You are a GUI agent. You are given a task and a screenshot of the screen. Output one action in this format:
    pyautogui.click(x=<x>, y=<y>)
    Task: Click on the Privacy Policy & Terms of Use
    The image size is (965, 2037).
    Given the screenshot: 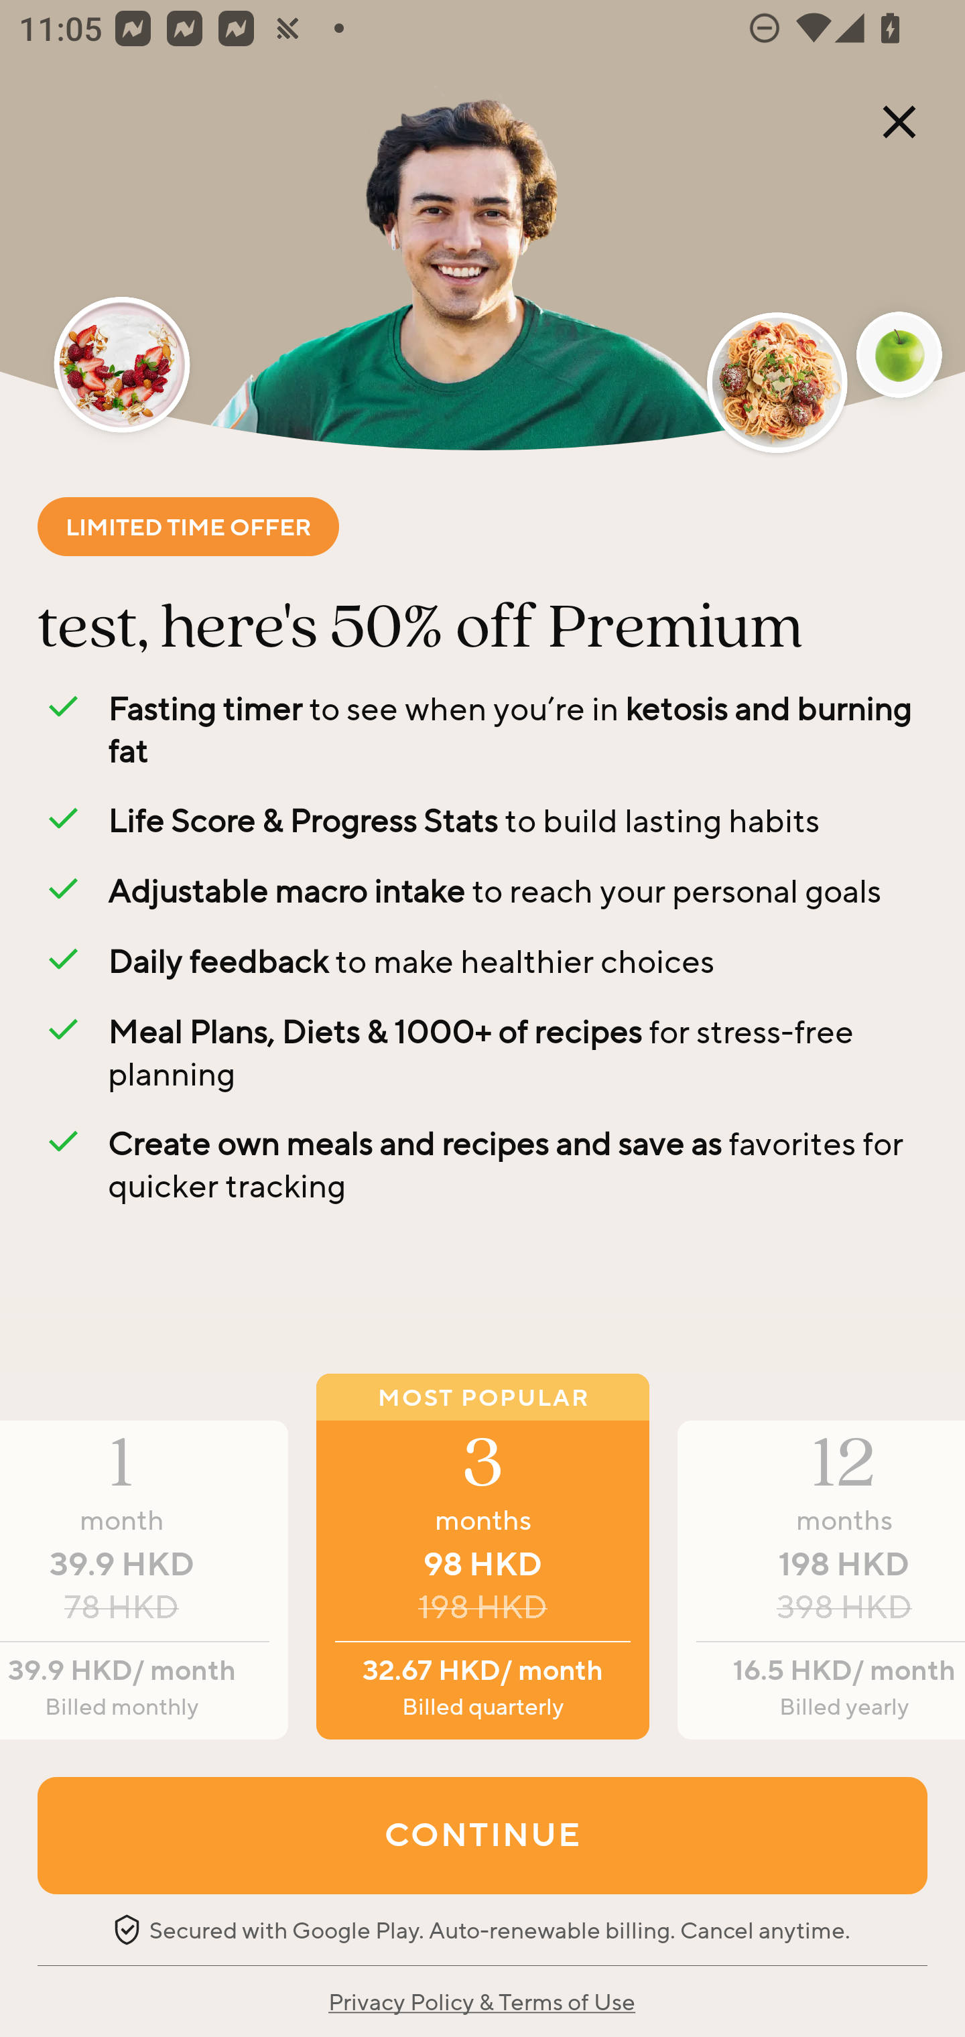 What is the action you would take?
    pyautogui.click(x=481, y=2001)
    